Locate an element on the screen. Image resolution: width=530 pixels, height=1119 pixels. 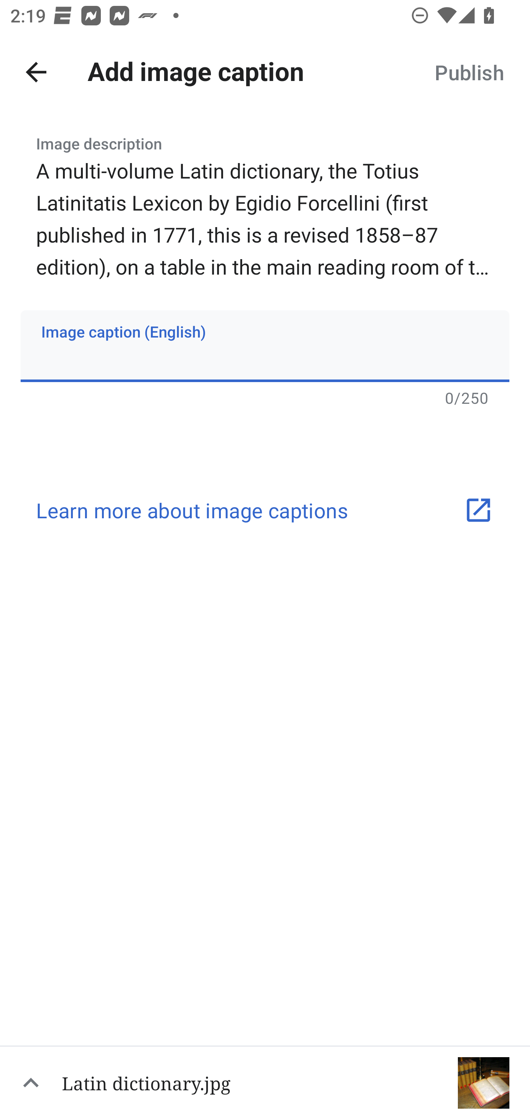
Publish is located at coordinates (469, 72).